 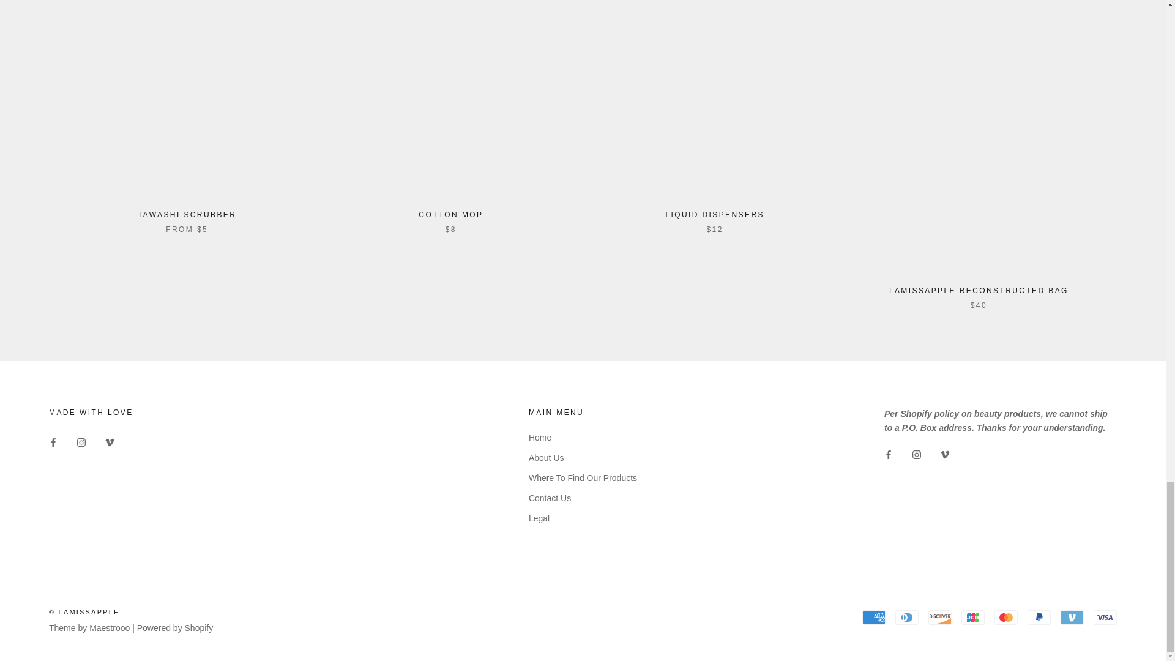 What do you see at coordinates (972, 617) in the screenshot?
I see `JCB` at bounding box center [972, 617].